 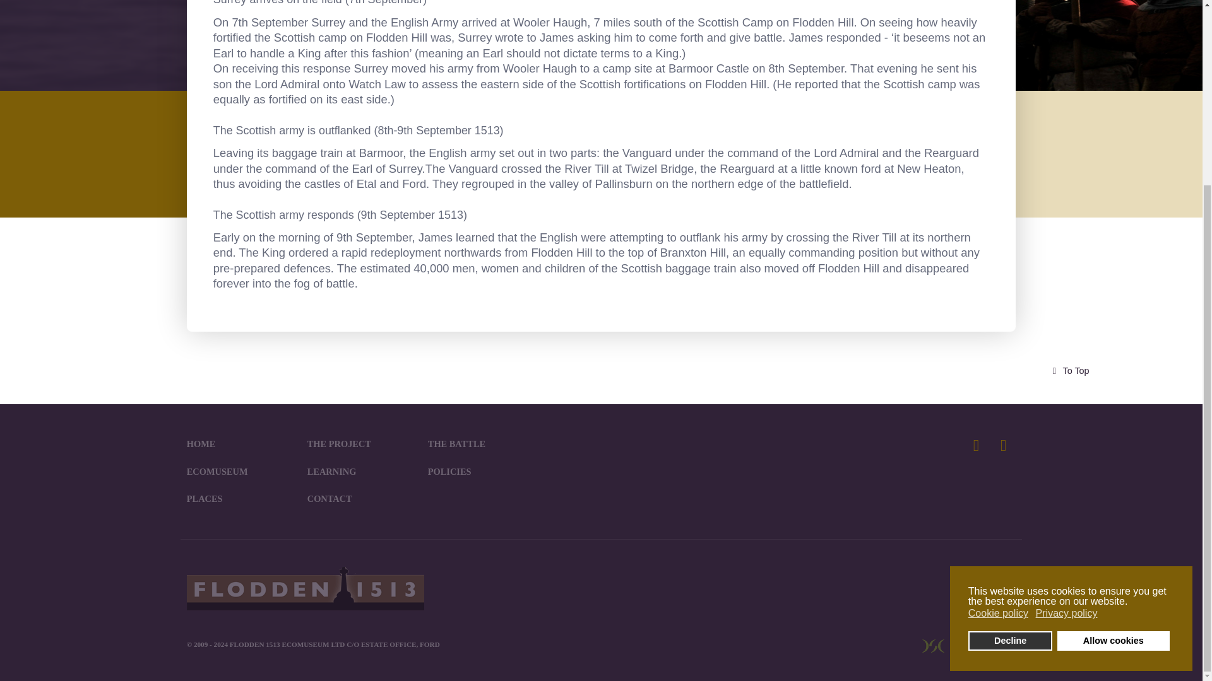 What do you see at coordinates (999, 368) in the screenshot?
I see `Cookie policy` at bounding box center [999, 368].